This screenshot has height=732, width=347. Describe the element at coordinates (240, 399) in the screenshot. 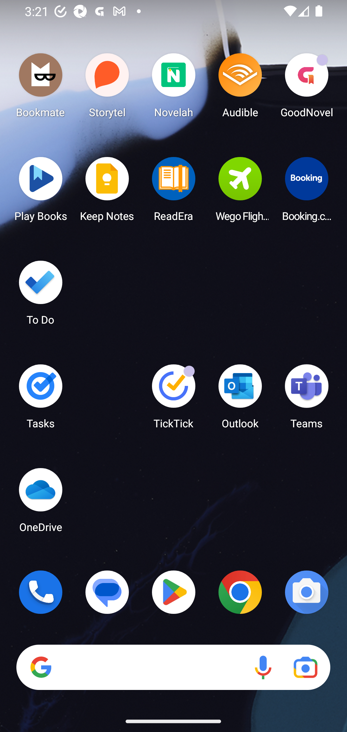

I see `Outlook` at that location.